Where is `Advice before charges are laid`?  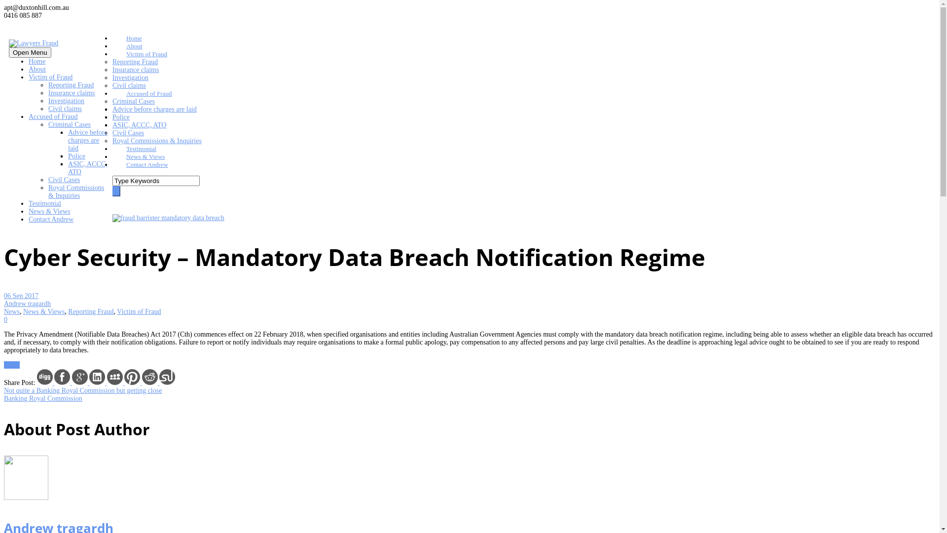
Advice before charges are laid is located at coordinates (88, 140).